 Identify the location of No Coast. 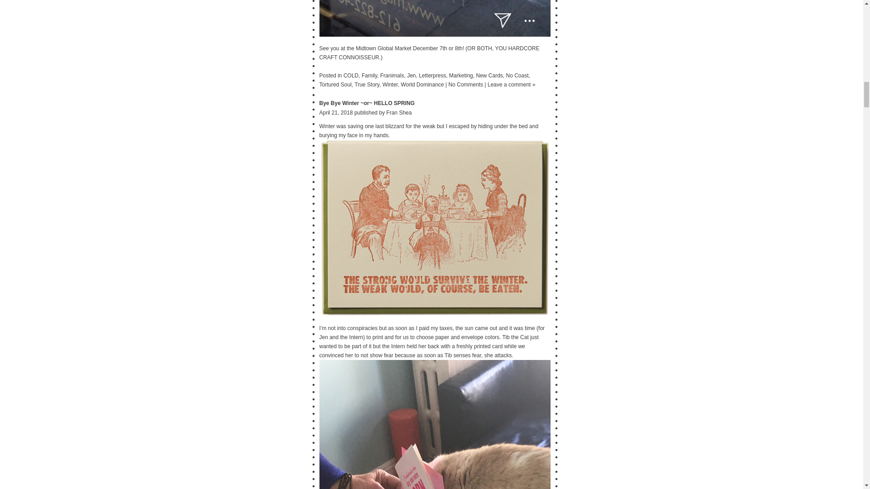
(517, 75).